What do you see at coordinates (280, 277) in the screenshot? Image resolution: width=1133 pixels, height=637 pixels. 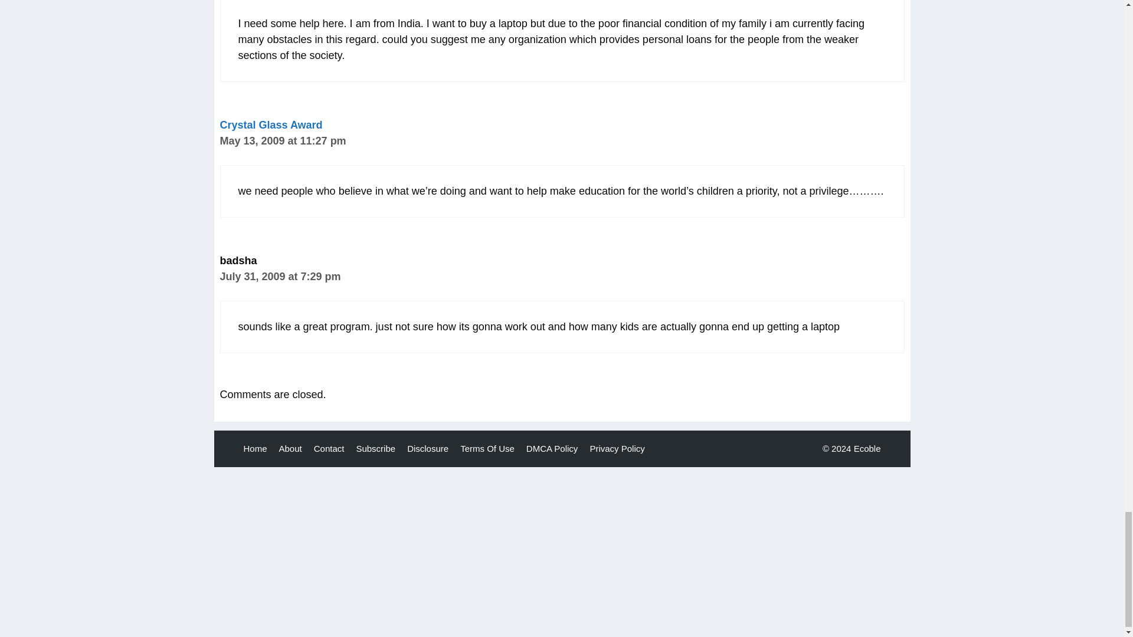 I see `July 31, 2009 at 7:29 pm` at bounding box center [280, 277].